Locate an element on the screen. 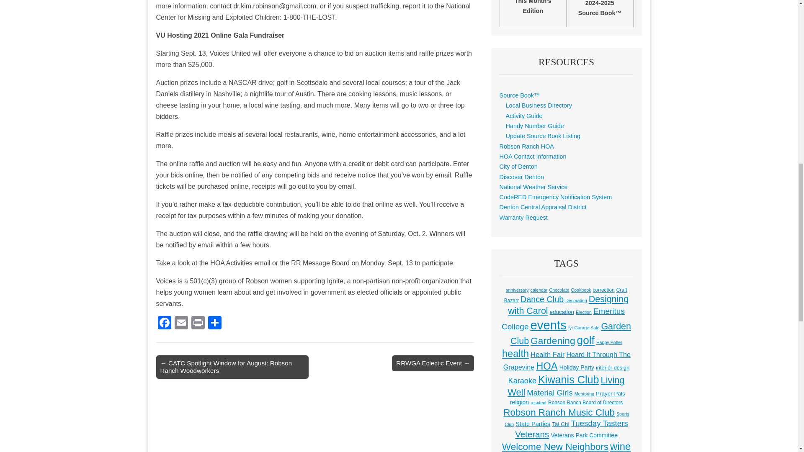 The width and height of the screenshot is (804, 452). Share is located at coordinates (214, 323).